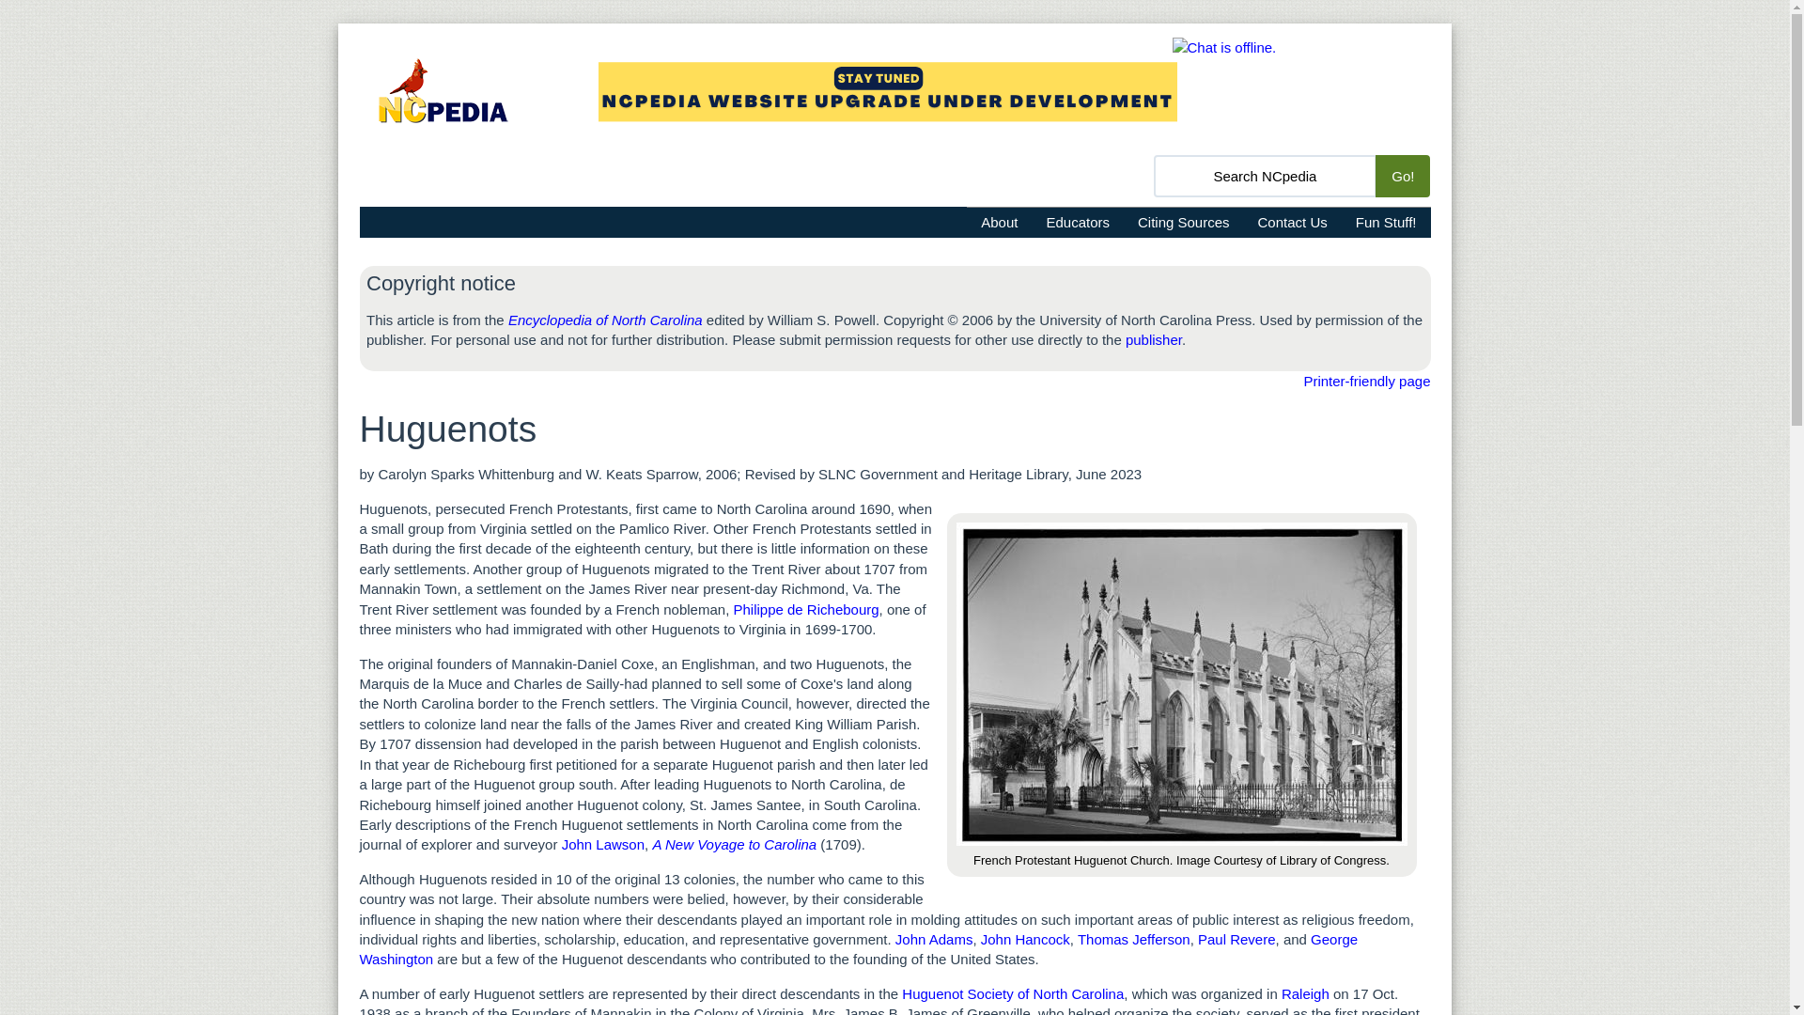 The height and width of the screenshot is (1015, 1804). I want to click on Huguenot Society of North Carolina, so click(1013, 992).